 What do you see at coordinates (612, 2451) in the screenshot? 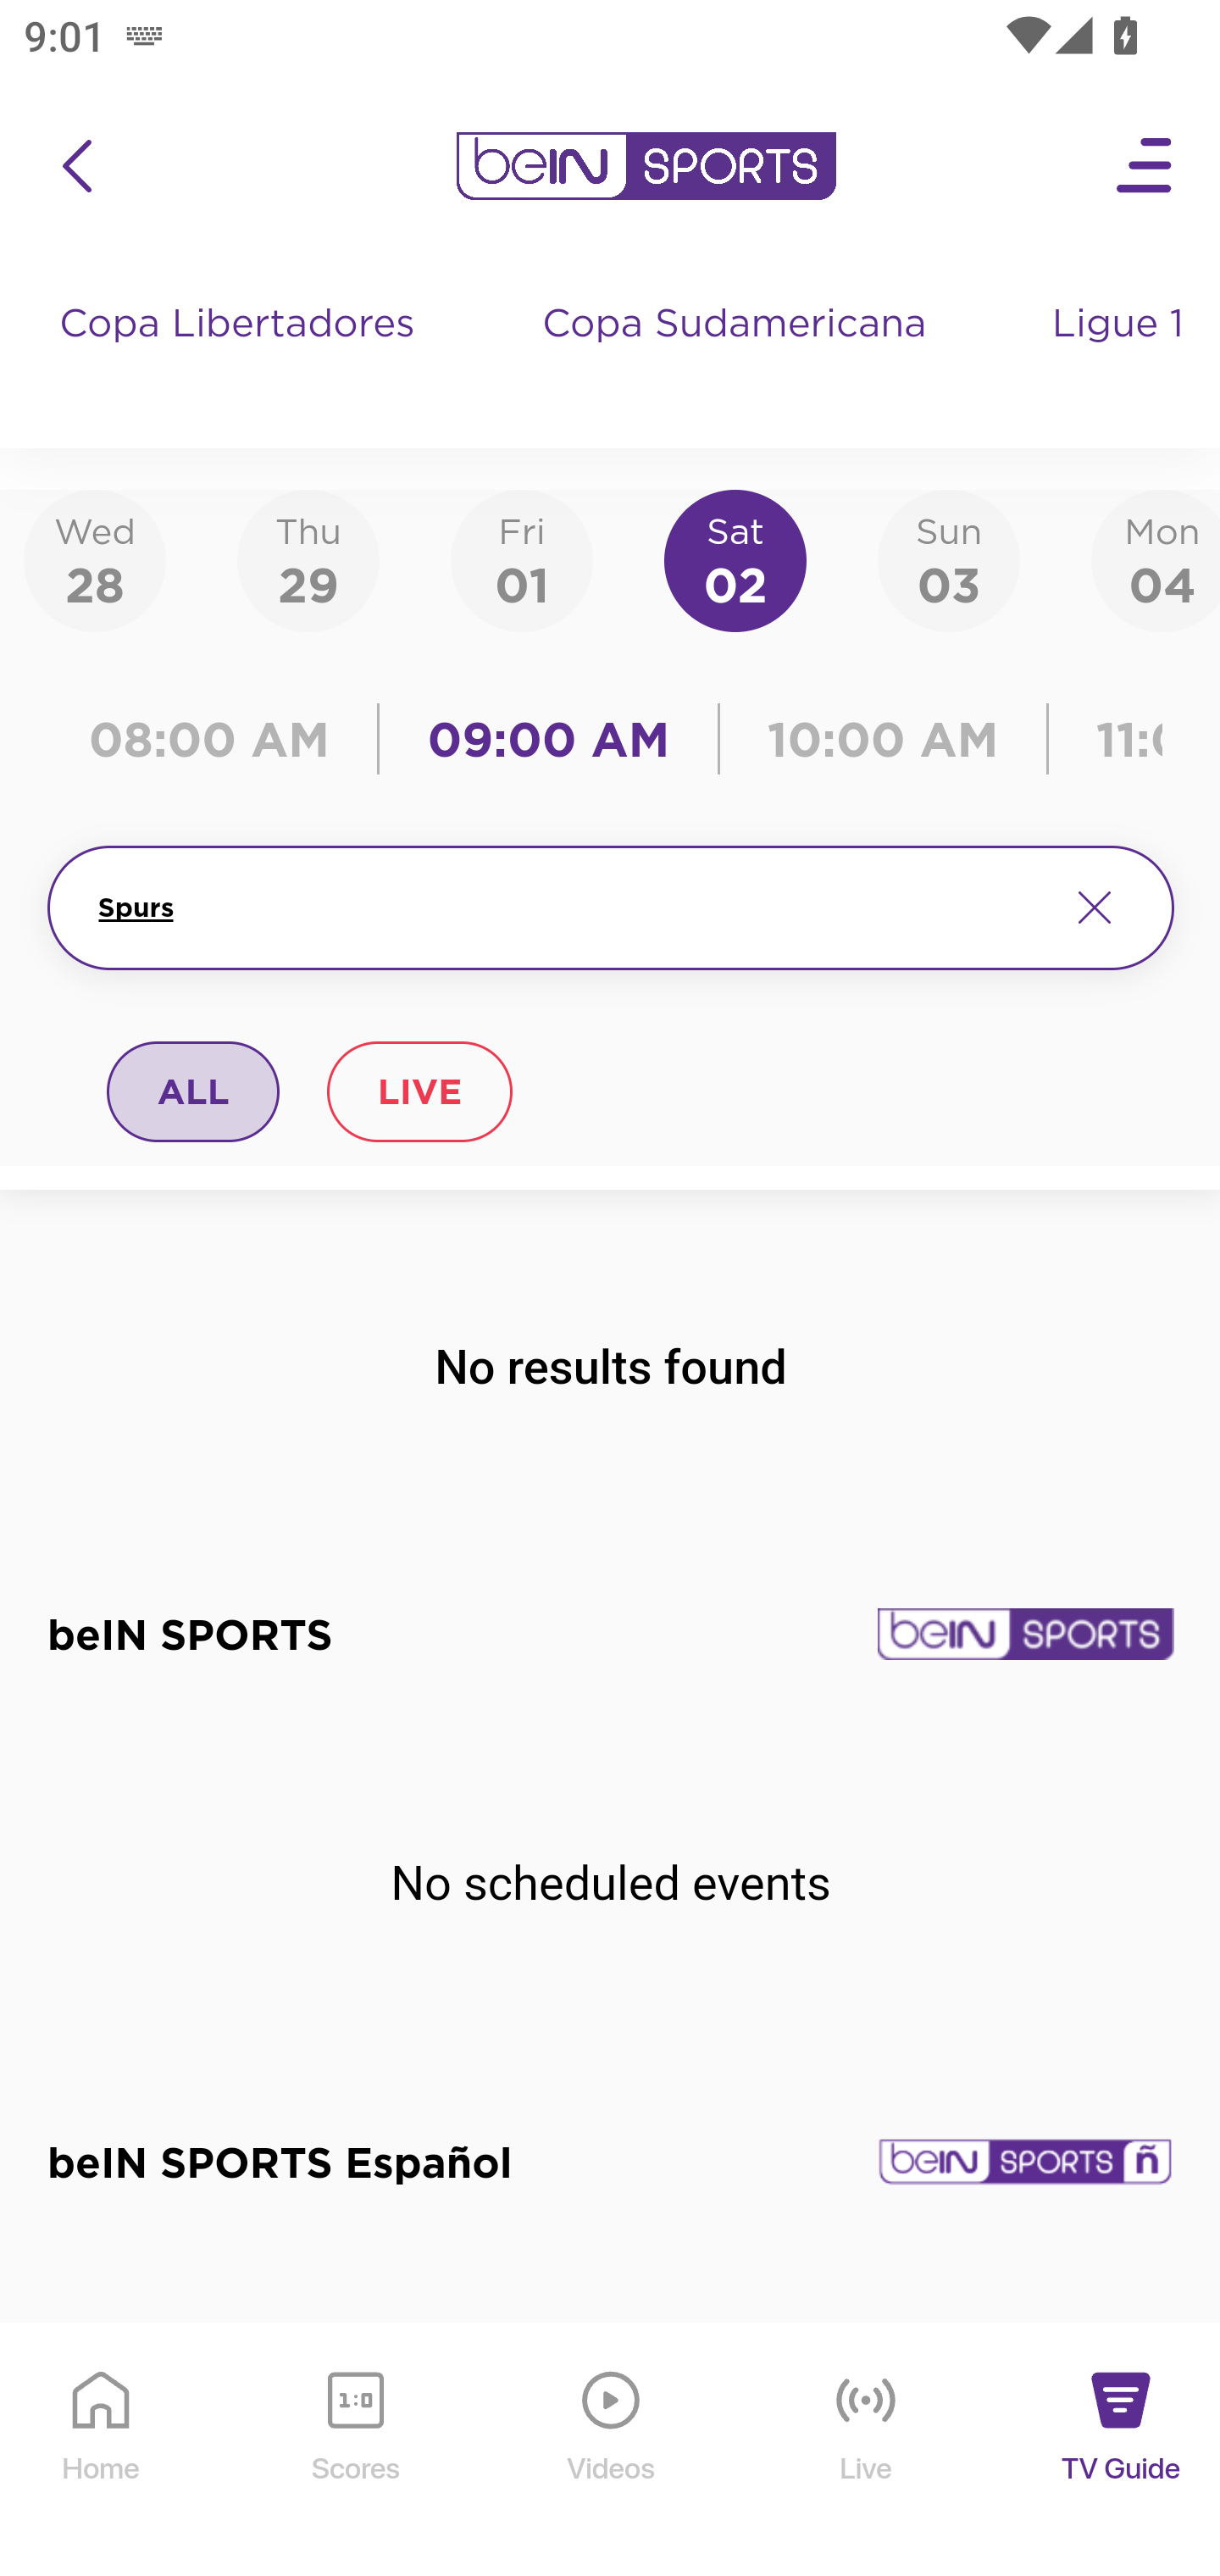
I see `Videos Videos Icon Videos` at bounding box center [612, 2451].